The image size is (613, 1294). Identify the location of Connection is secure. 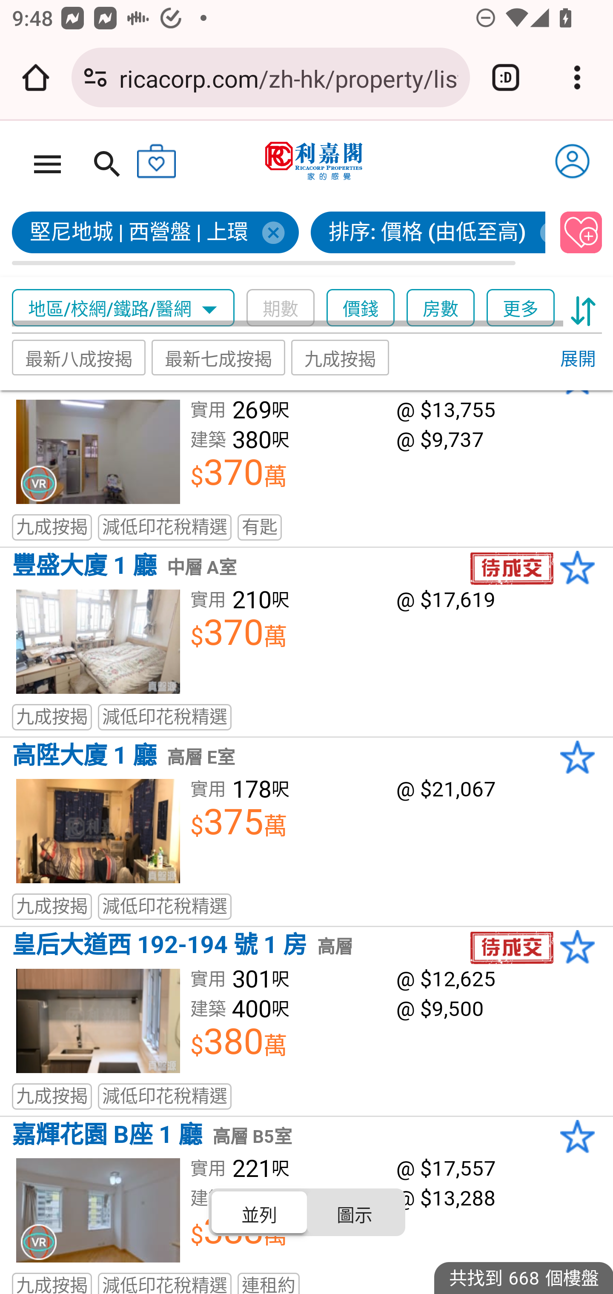
(95, 77).